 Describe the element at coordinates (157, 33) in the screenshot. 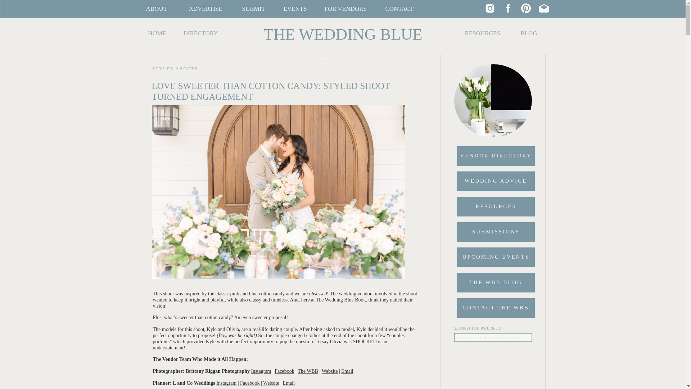

I see `HOME` at that location.